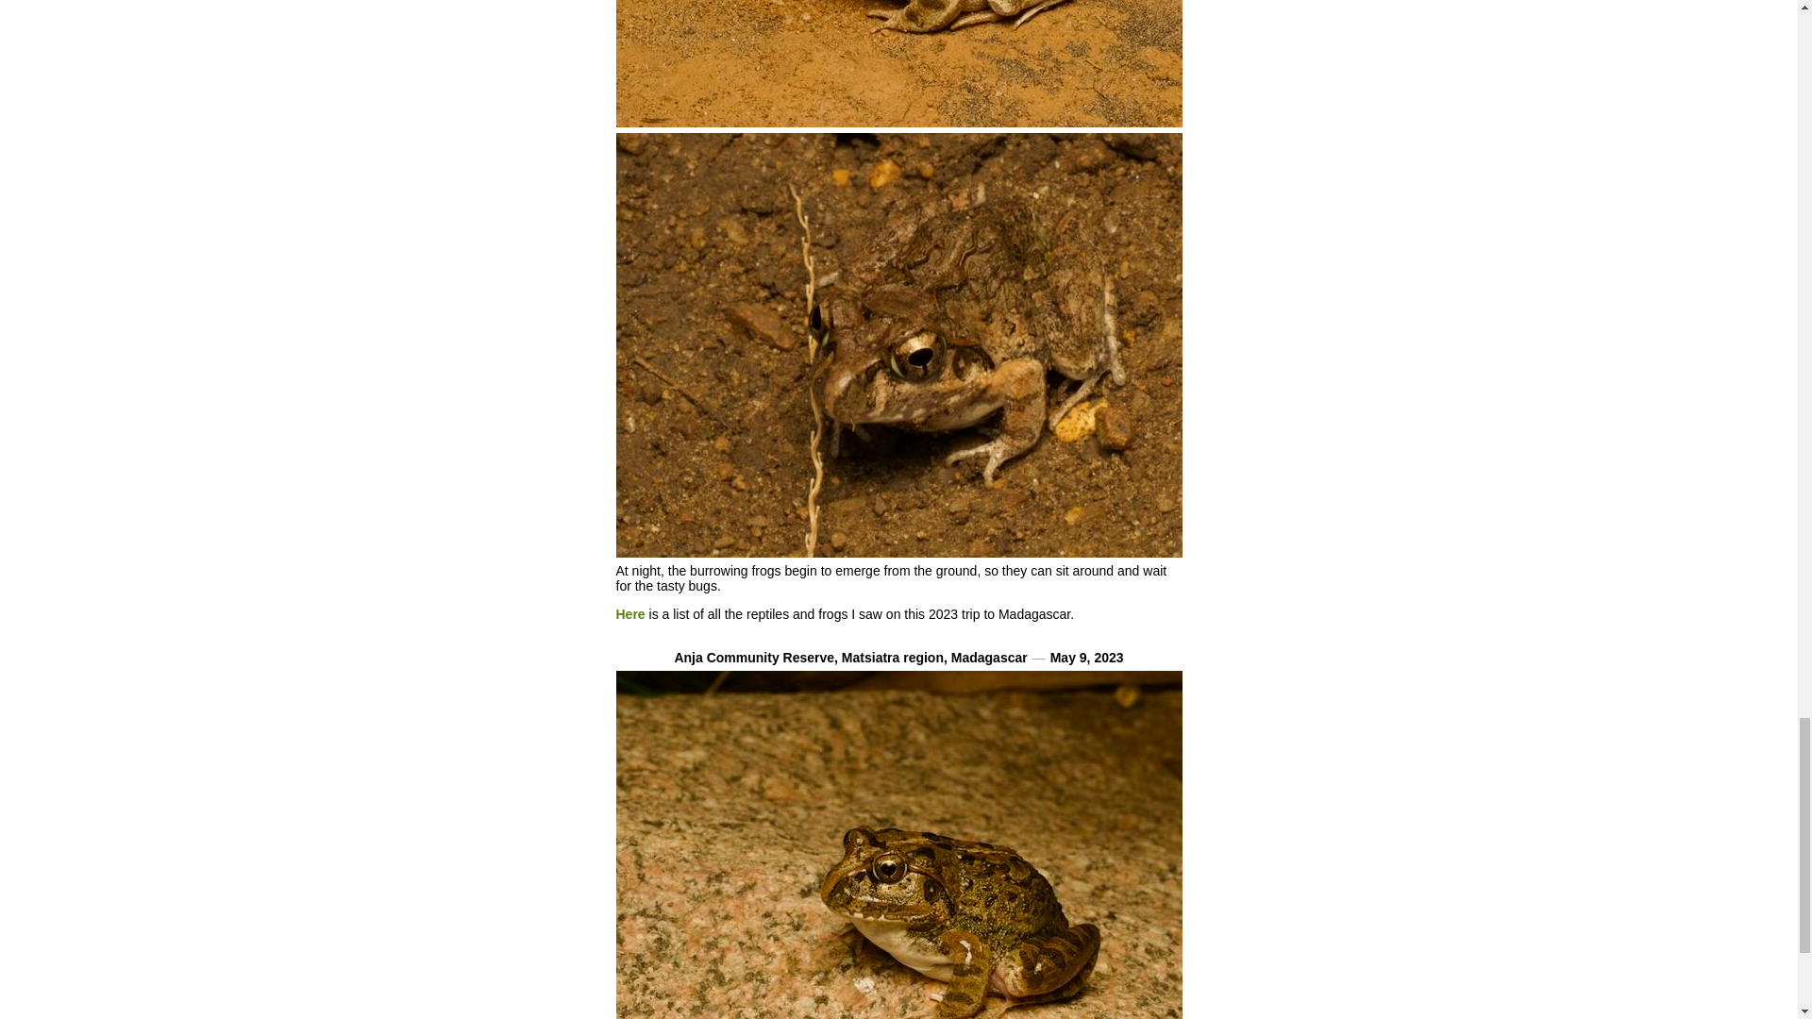  What do you see at coordinates (630, 613) in the screenshot?
I see `Here` at bounding box center [630, 613].